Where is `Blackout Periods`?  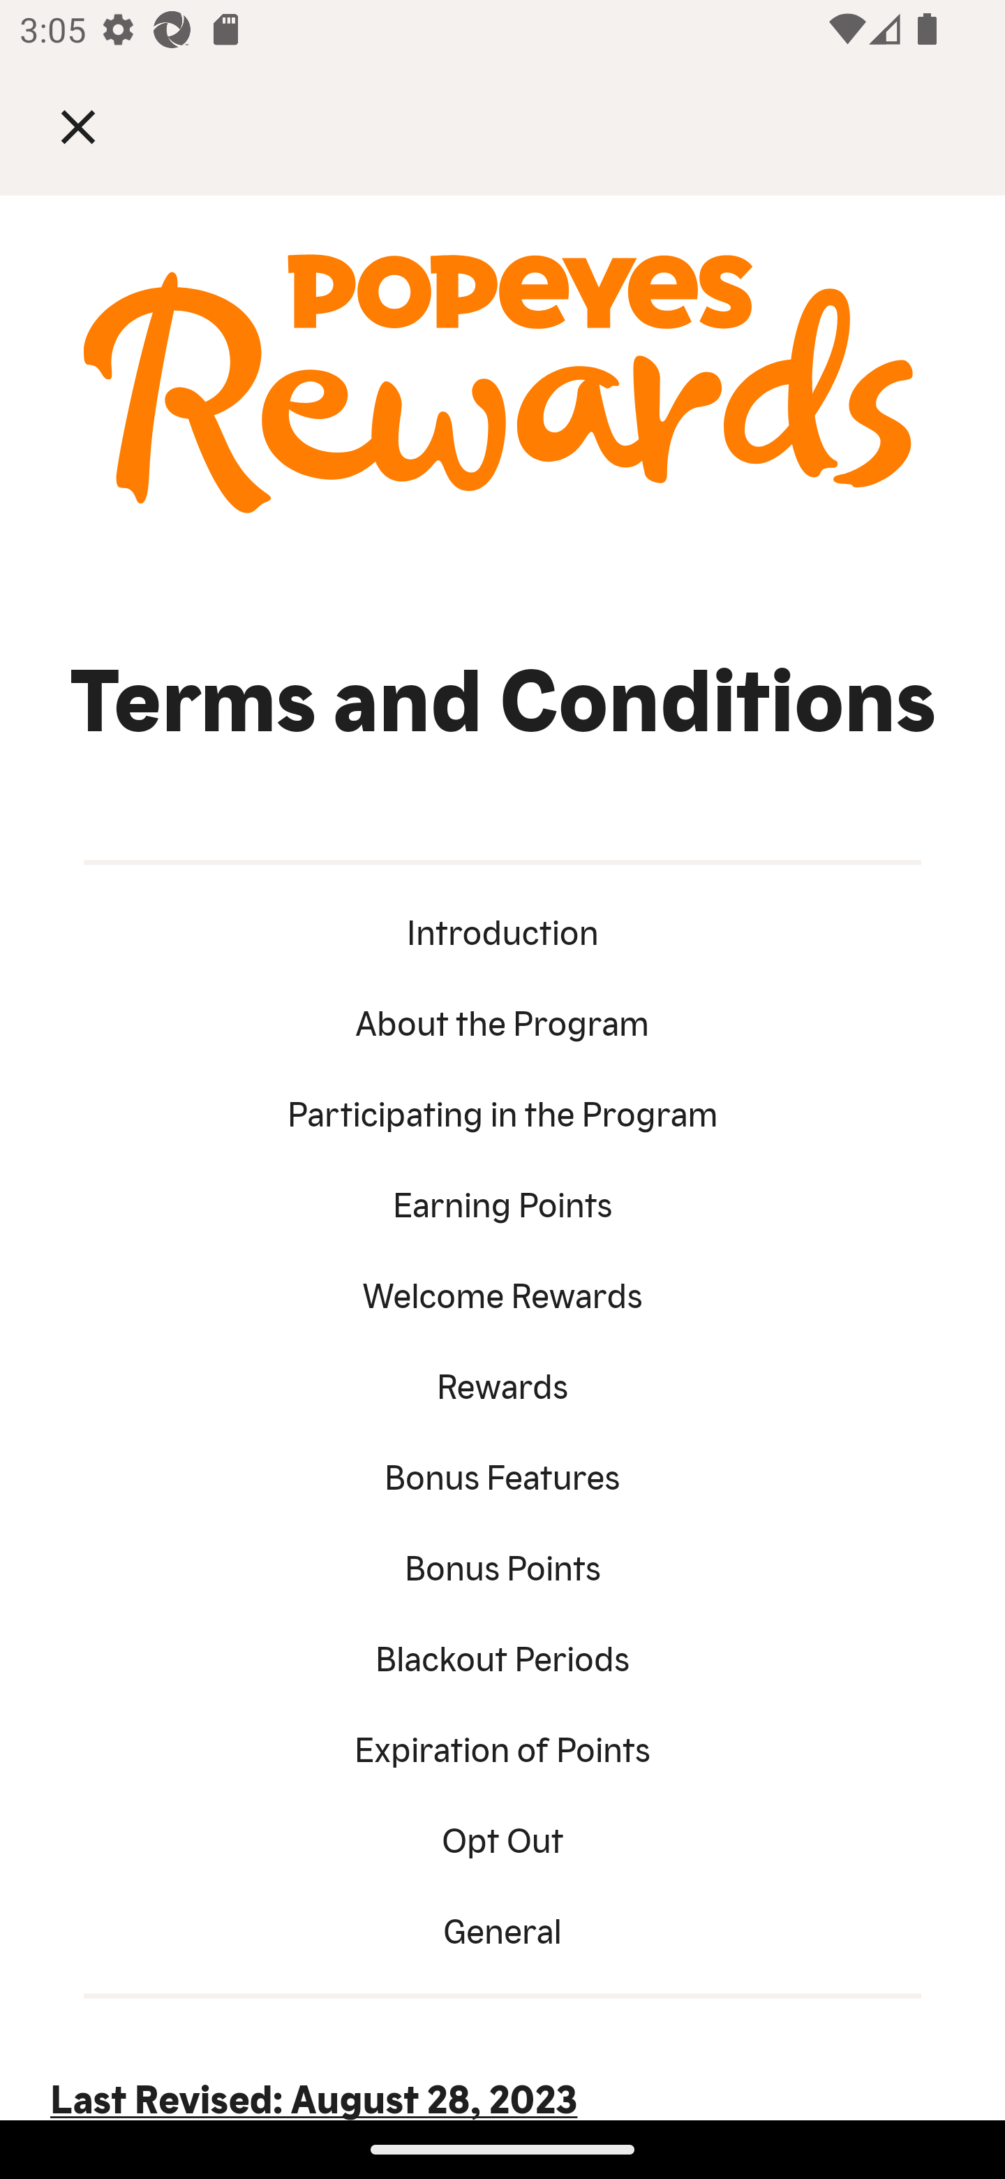 Blackout Periods is located at coordinates (502, 1655).